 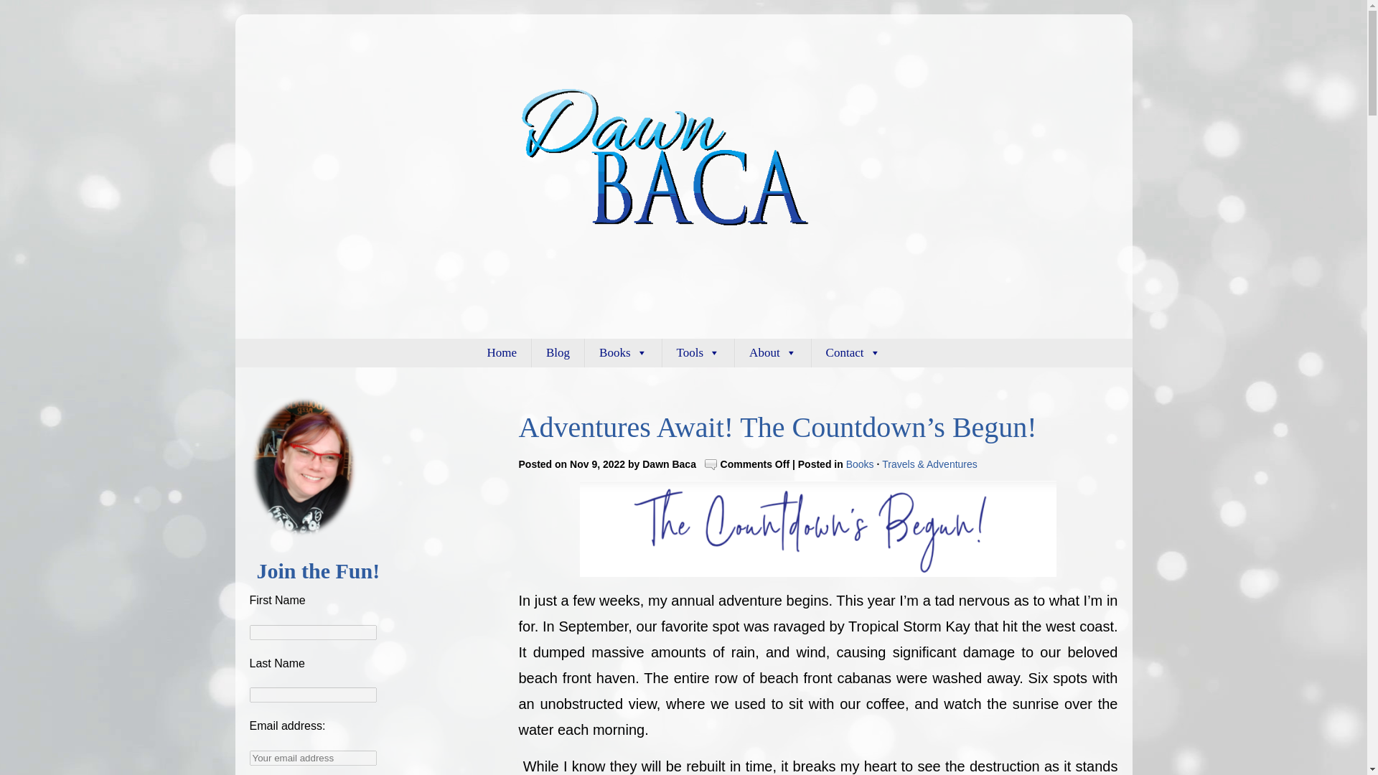 What do you see at coordinates (623, 352) in the screenshot?
I see `Books` at bounding box center [623, 352].